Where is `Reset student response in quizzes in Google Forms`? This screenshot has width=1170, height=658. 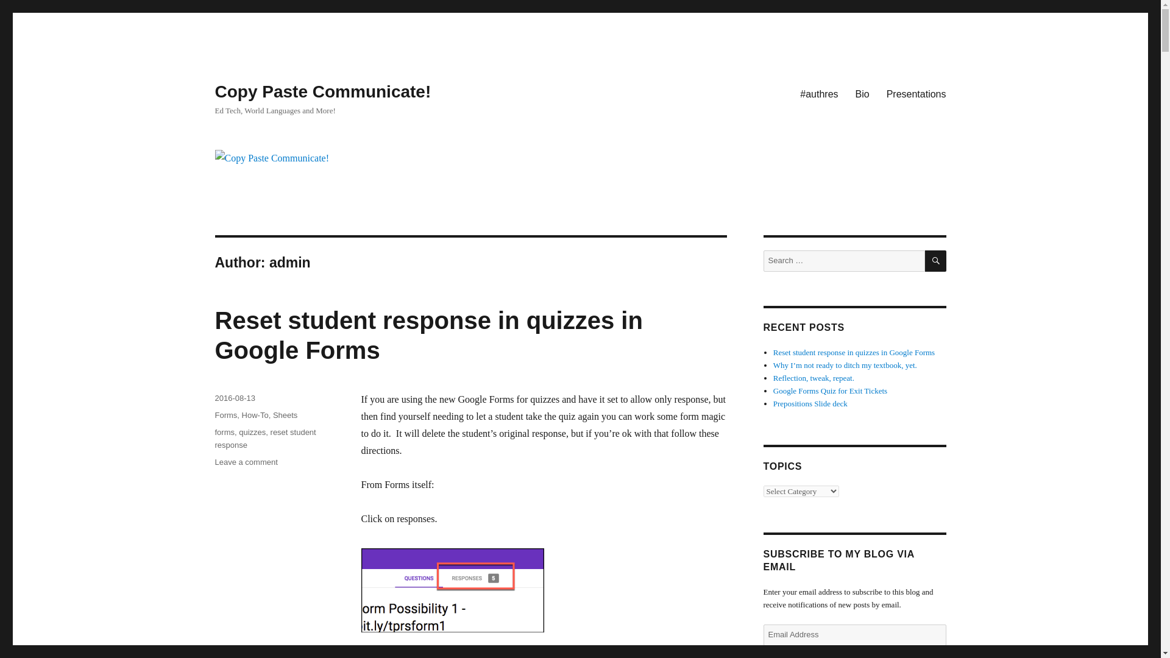 Reset student response in quizzes in Google Forms is located at coordinates (428, 335).